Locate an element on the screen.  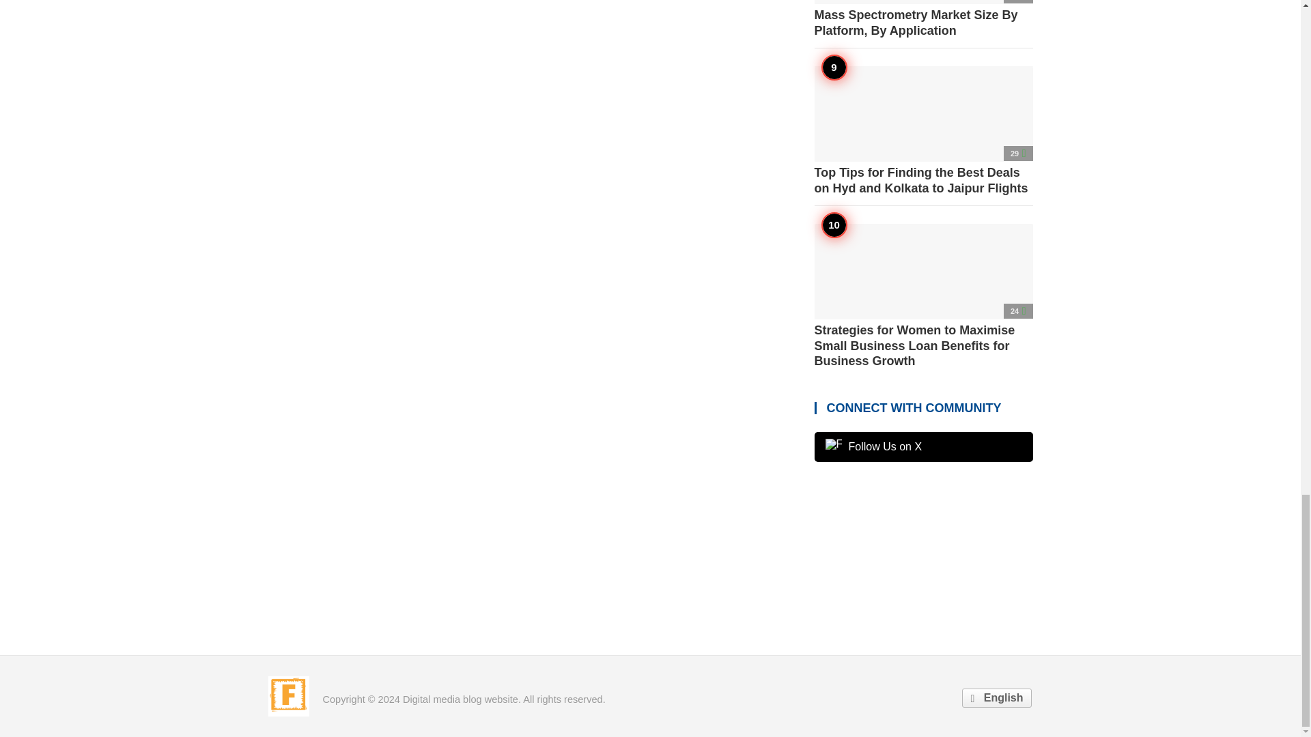
Mass Spectrometry Market Size By Platform, By Application is located at coordinates (923, 19).